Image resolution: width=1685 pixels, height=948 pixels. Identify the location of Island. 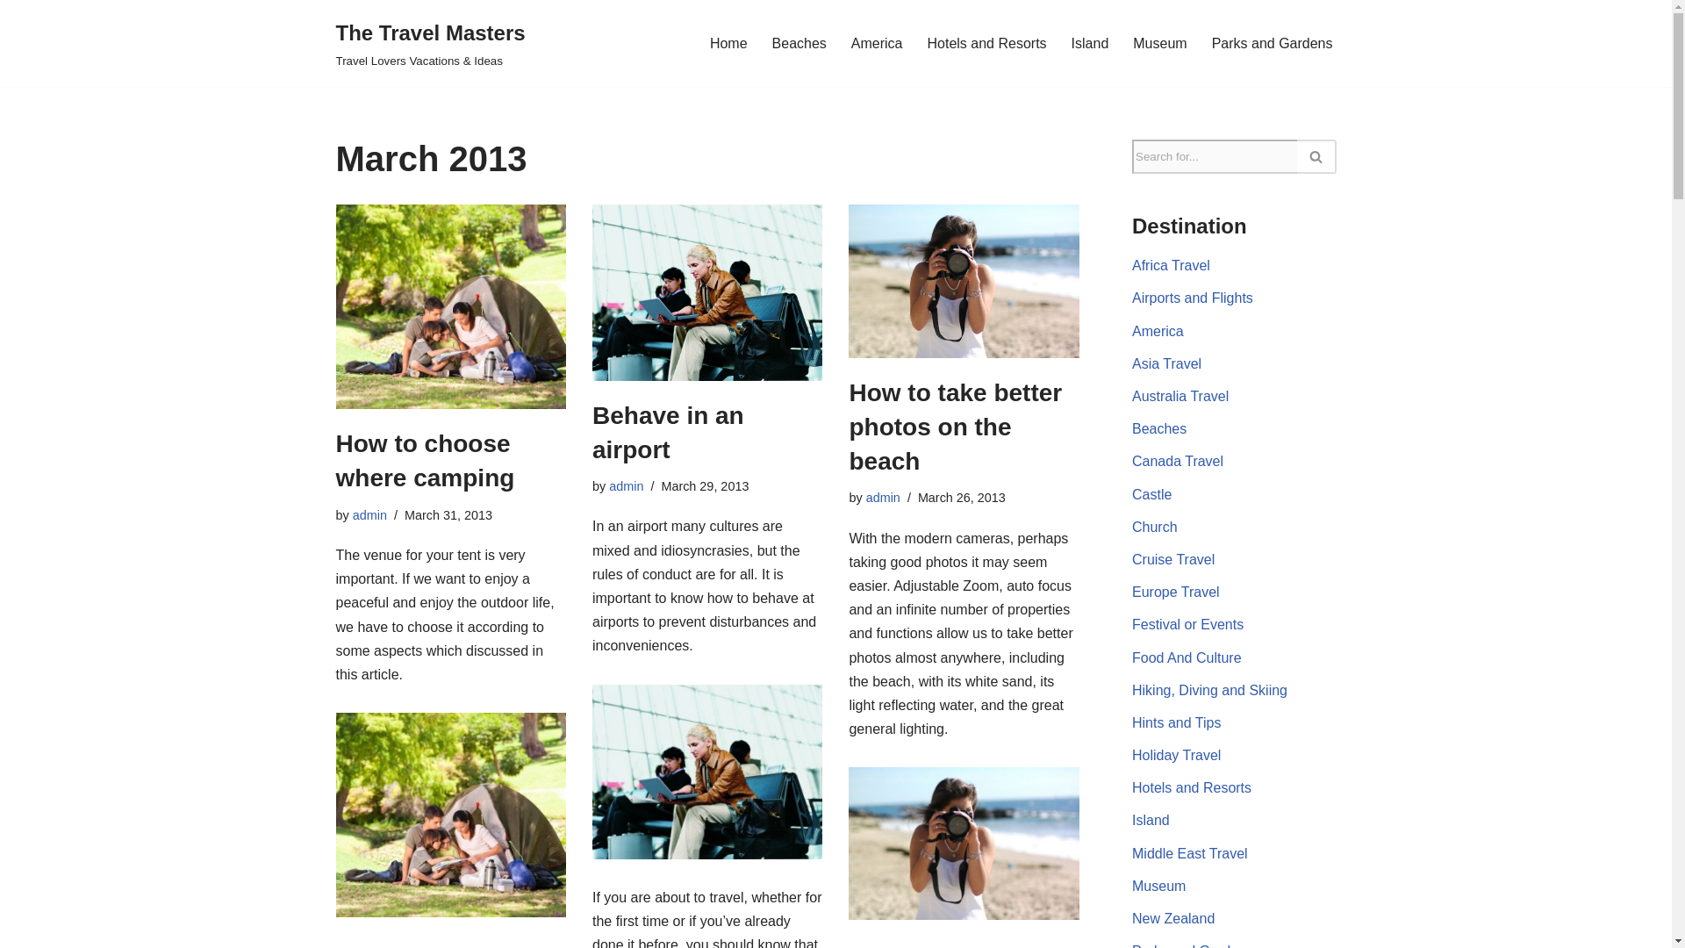
(1090, 42).